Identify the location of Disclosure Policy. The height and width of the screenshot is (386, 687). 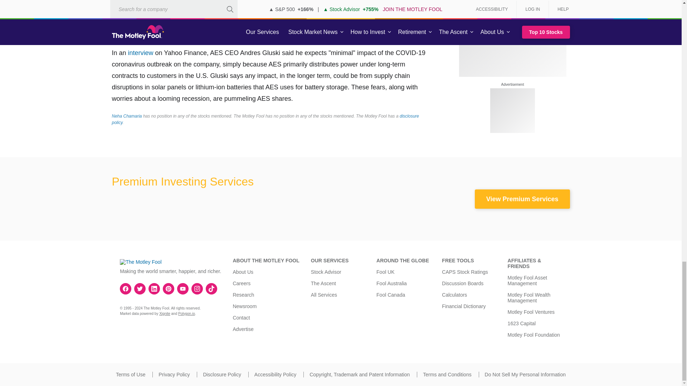
(222, 375).